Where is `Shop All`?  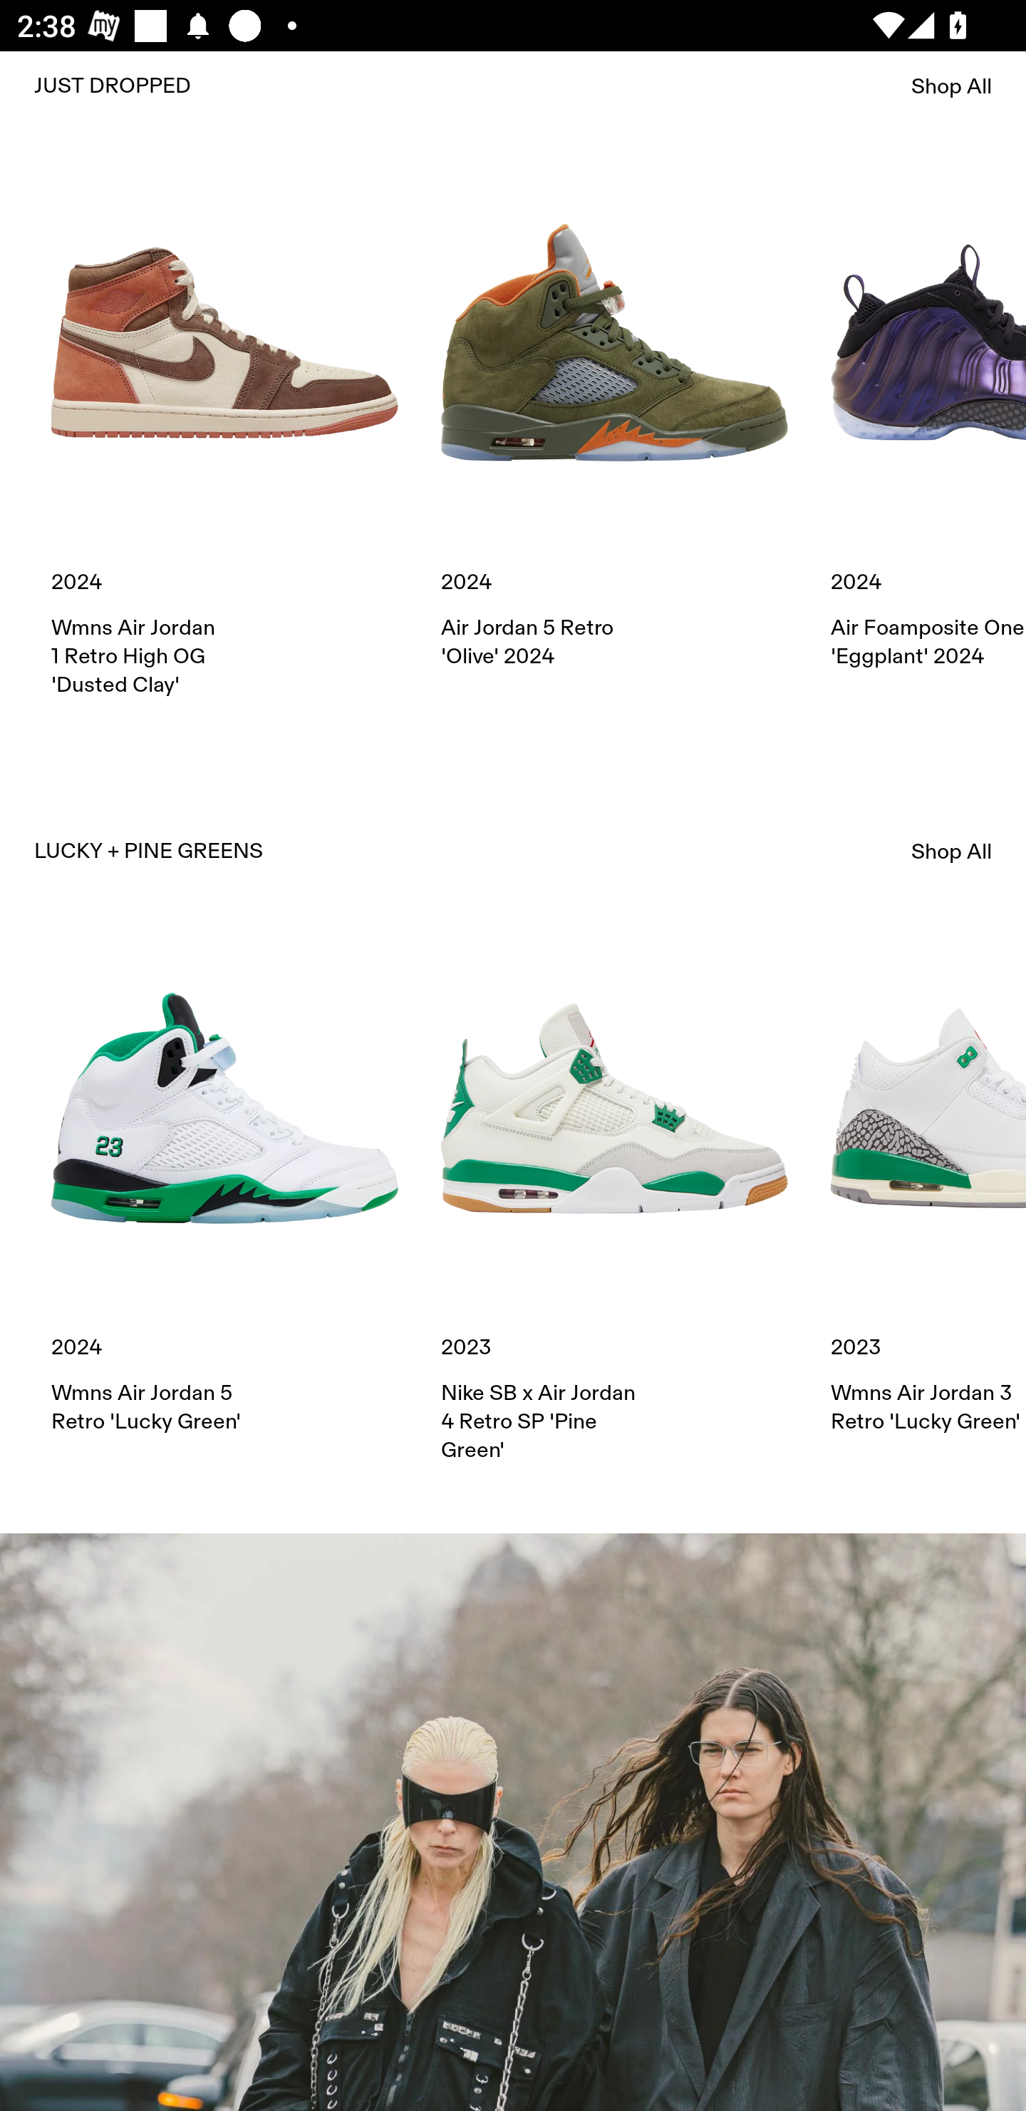
Shop All is located at coordinates (952, 852).